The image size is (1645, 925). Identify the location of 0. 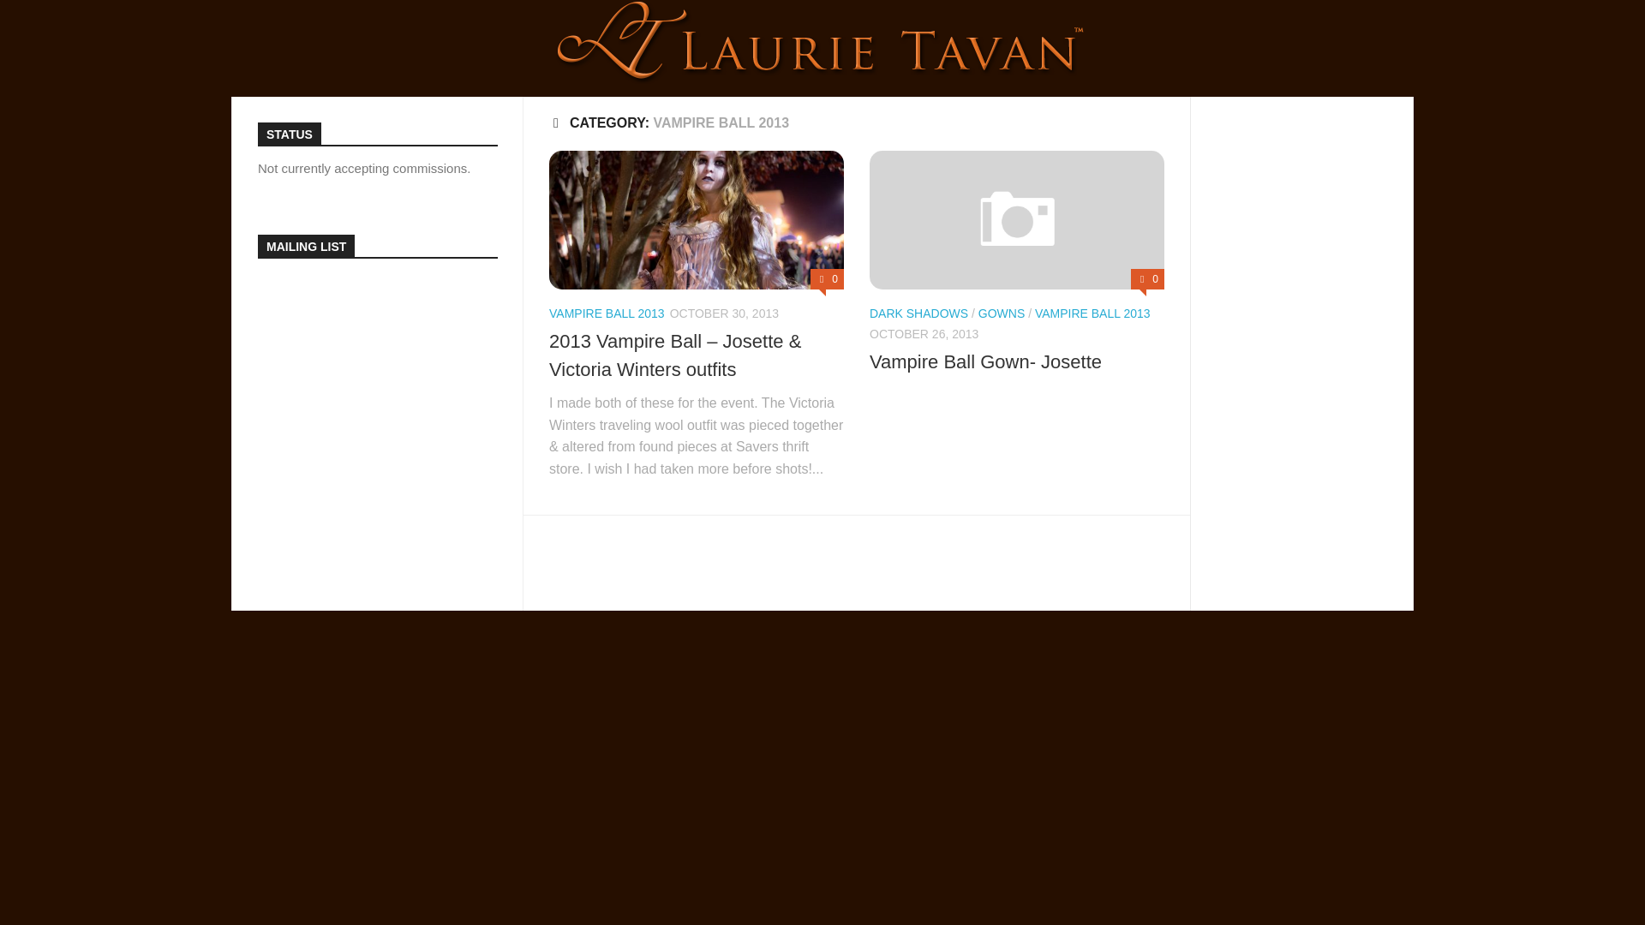
(827, 279).